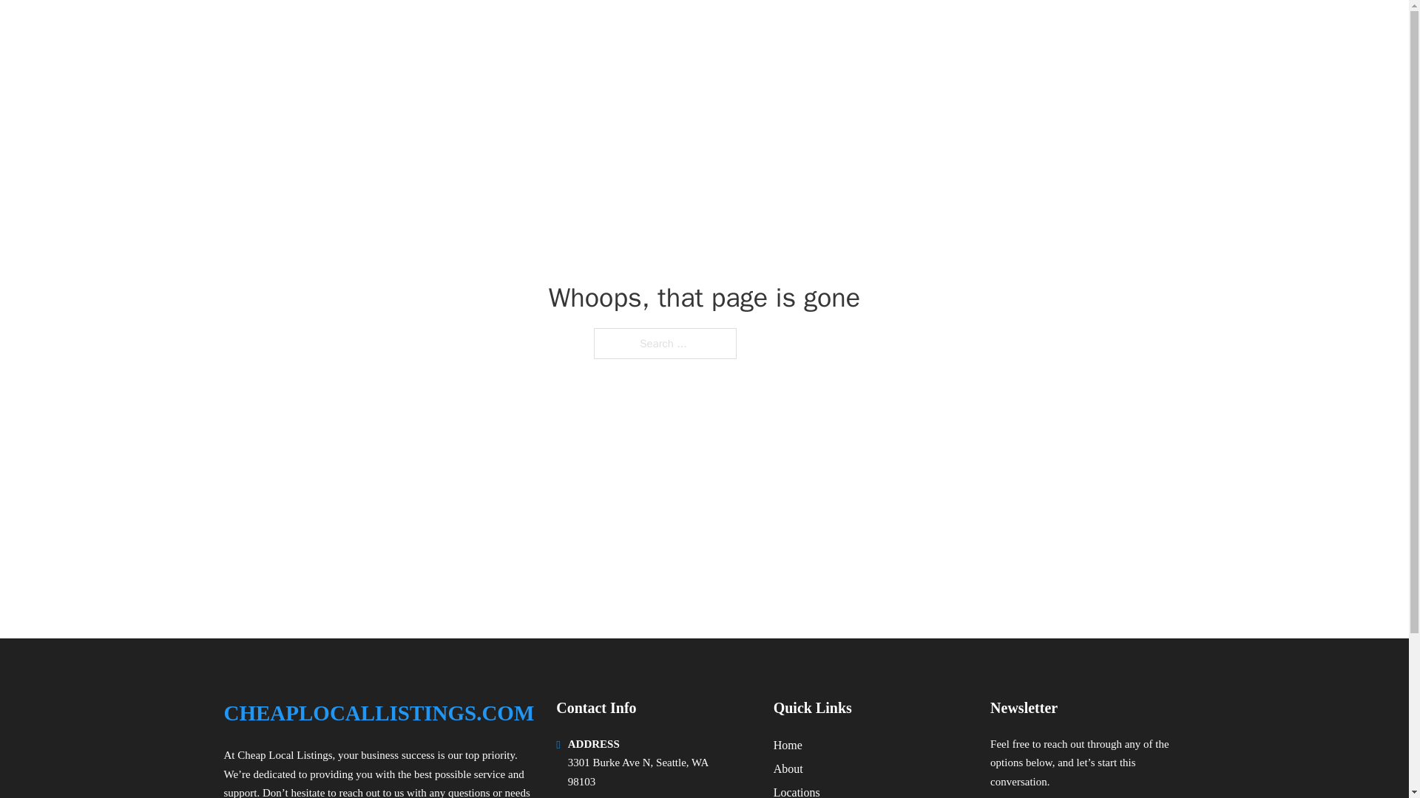 Image resolution: width=1420 pixels, height=798 pixels. I want to click on LOCATIONS, so click(1072, 31).